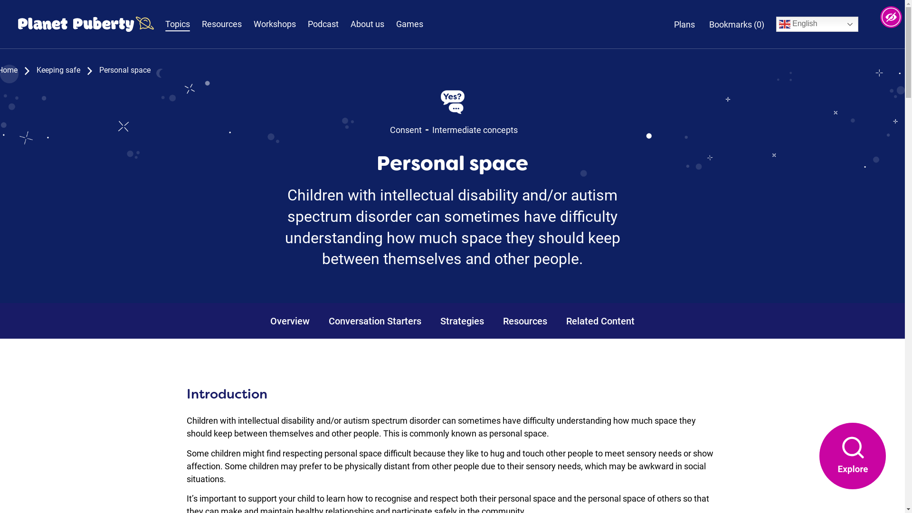  What do you see at coordinates (735, 24) in the screenshot?
I see `Bookmarks (0)` at bounding box center [735, 24].